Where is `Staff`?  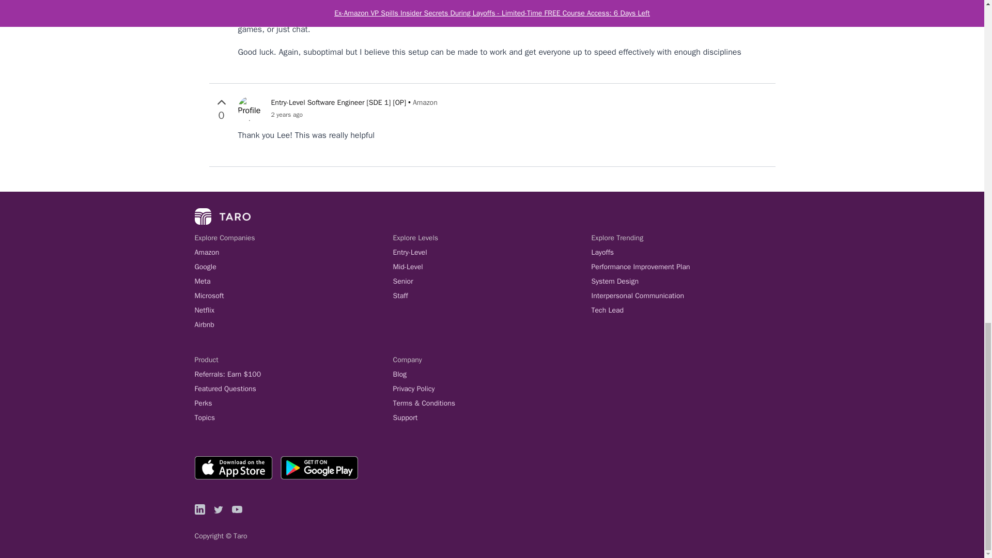
Staff is located at coordinates (492, 296).